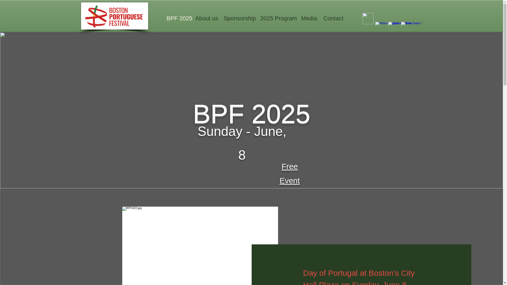 Image resolution: width=507 pixels, height=285 pixels. Describe the element at coordinates (332, 18) in the screenshot. I see `Contact` at that location.